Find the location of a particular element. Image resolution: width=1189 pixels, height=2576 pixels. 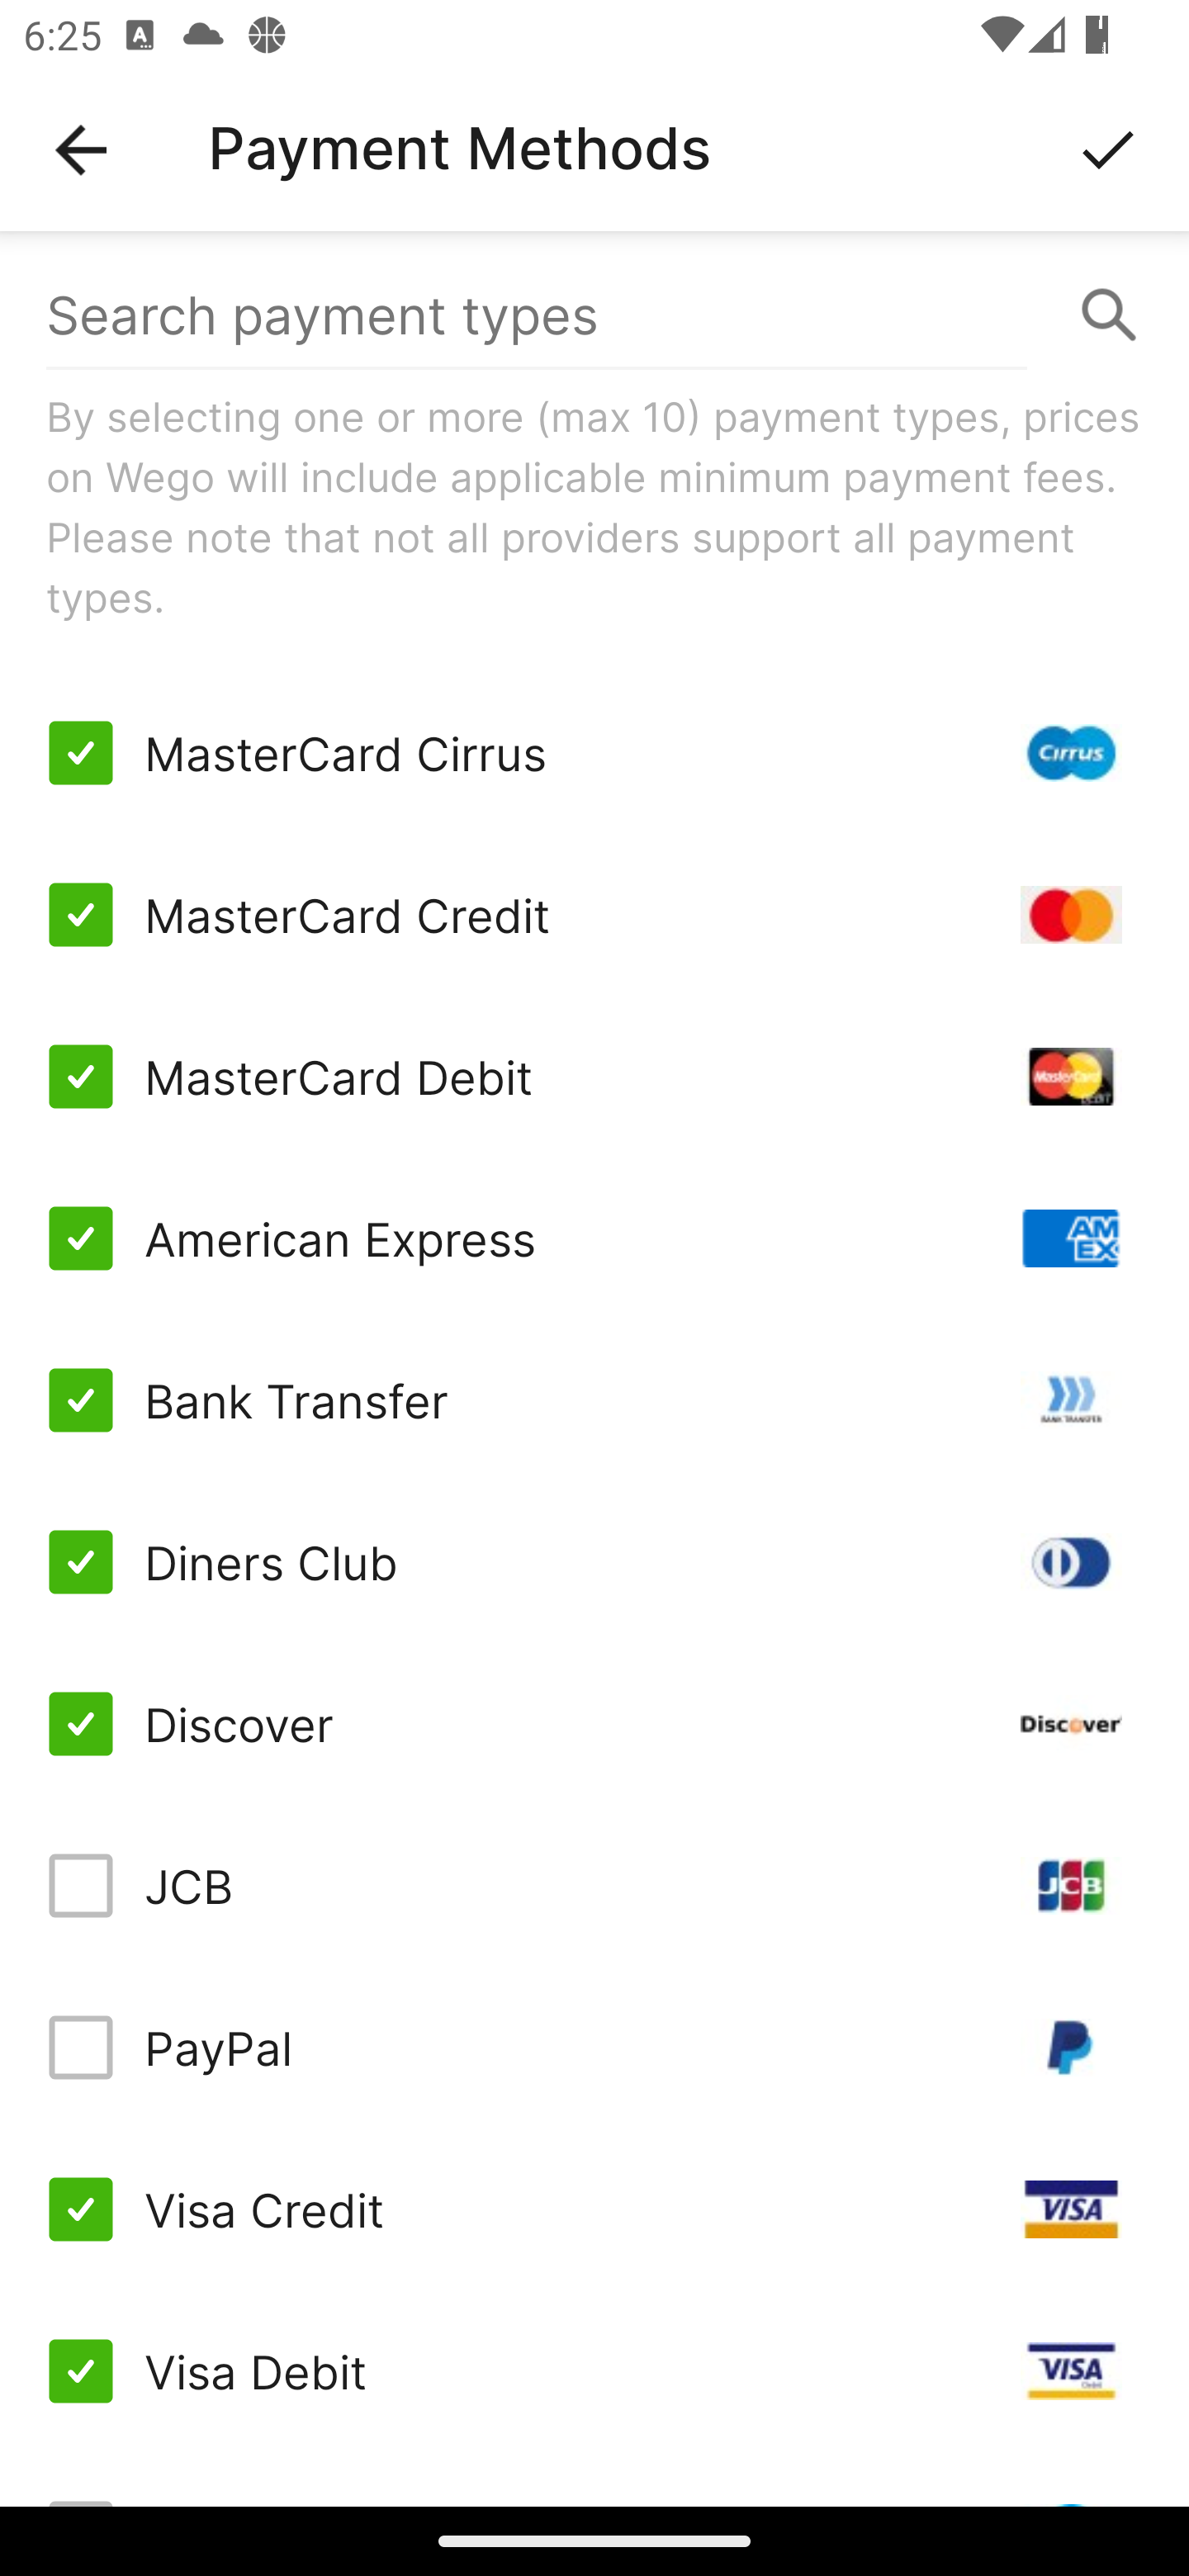

Visa Credit is located at coordinates (594, 2209).